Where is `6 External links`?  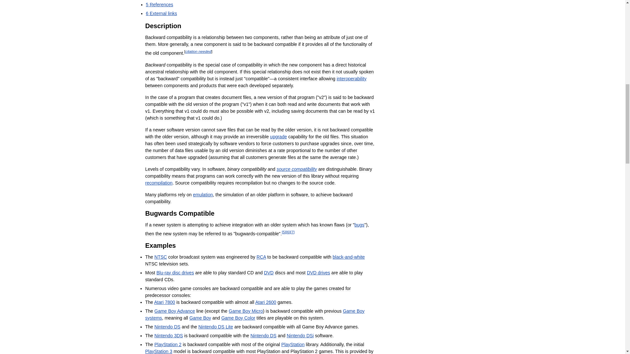
6 External links is located at coordinates (161, 13).